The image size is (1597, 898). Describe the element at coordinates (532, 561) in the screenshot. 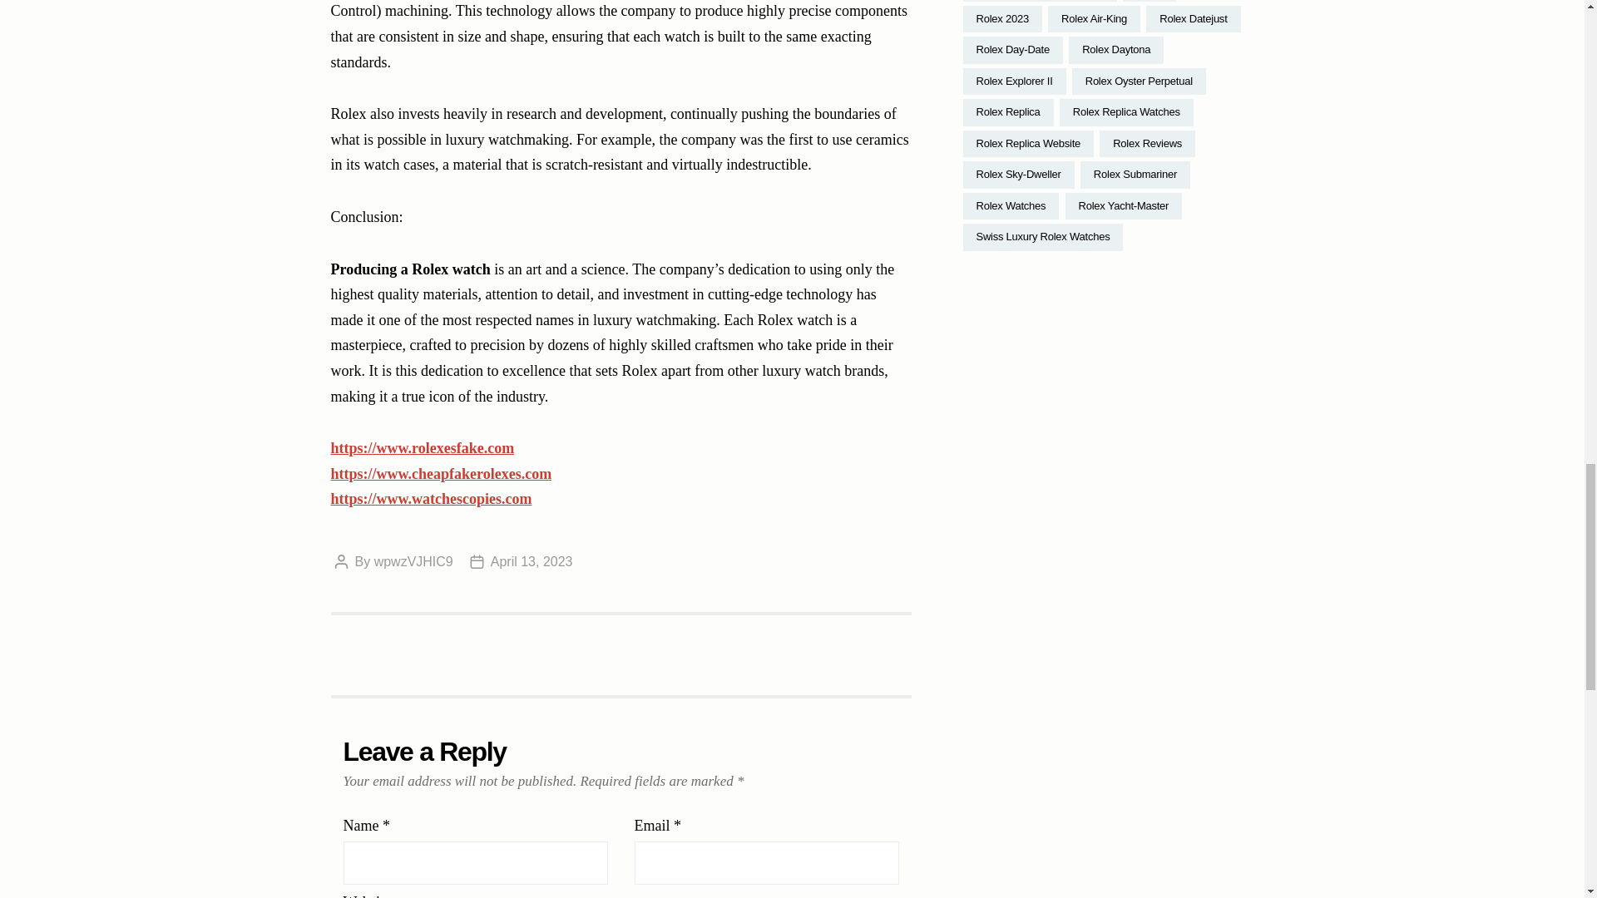

I see `April 13, 2023` at that location.